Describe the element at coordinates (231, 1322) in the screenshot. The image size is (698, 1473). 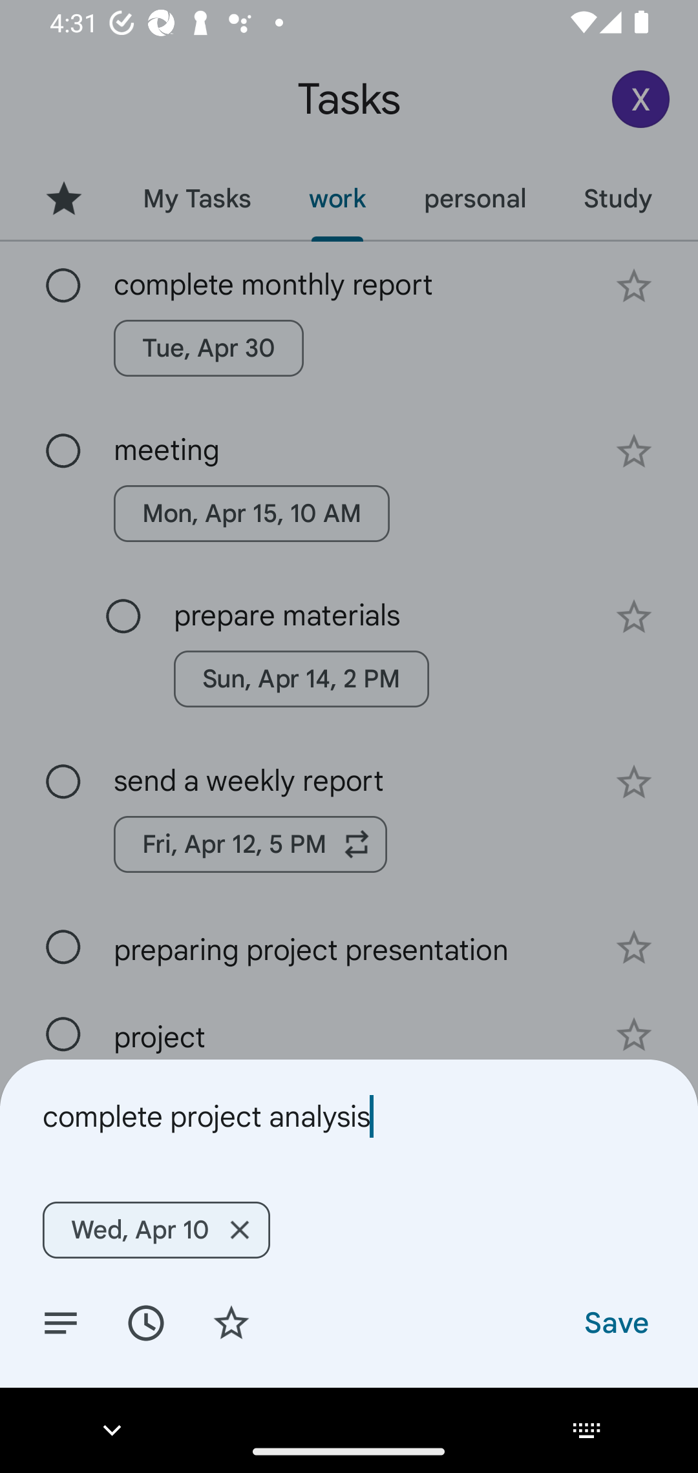
I see `Add star` at that location.